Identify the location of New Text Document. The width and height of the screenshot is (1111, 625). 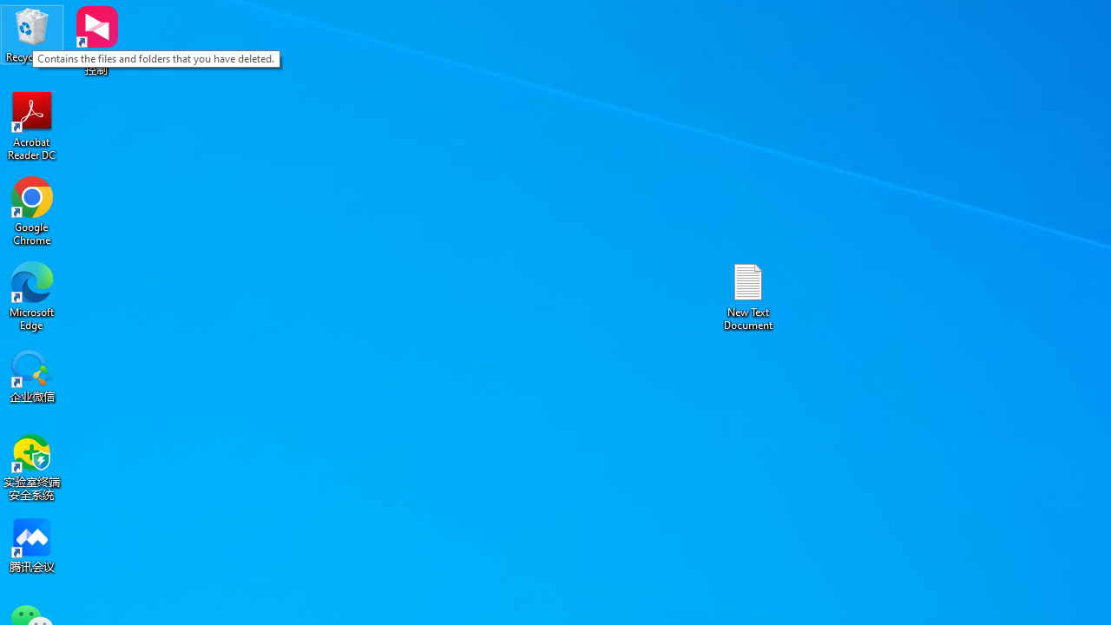
(748, 295).